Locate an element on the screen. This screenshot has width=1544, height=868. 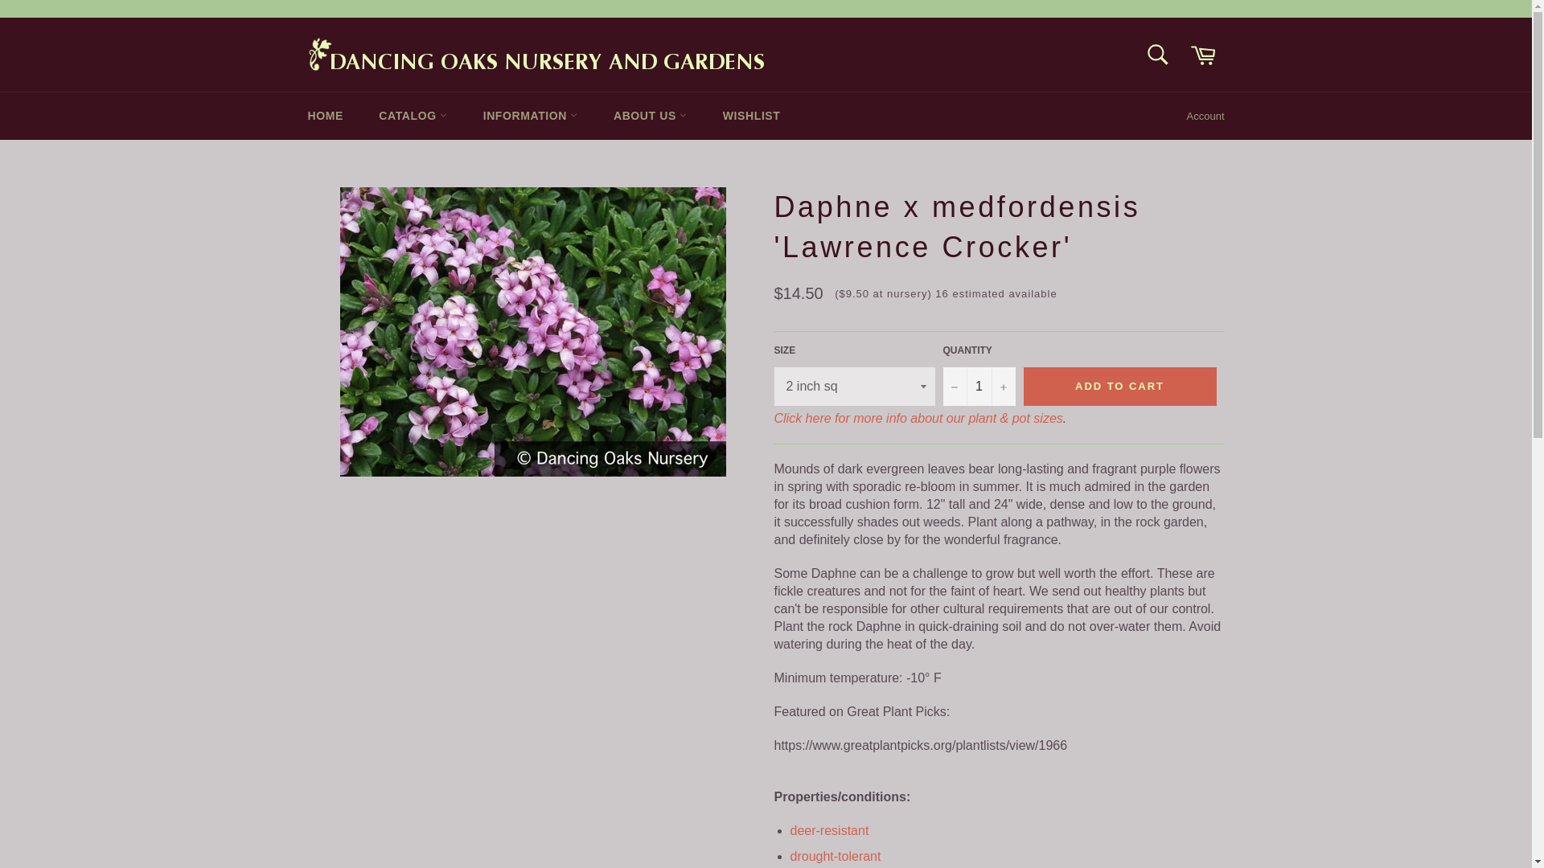
Search is located at coordinates (1158, 55).